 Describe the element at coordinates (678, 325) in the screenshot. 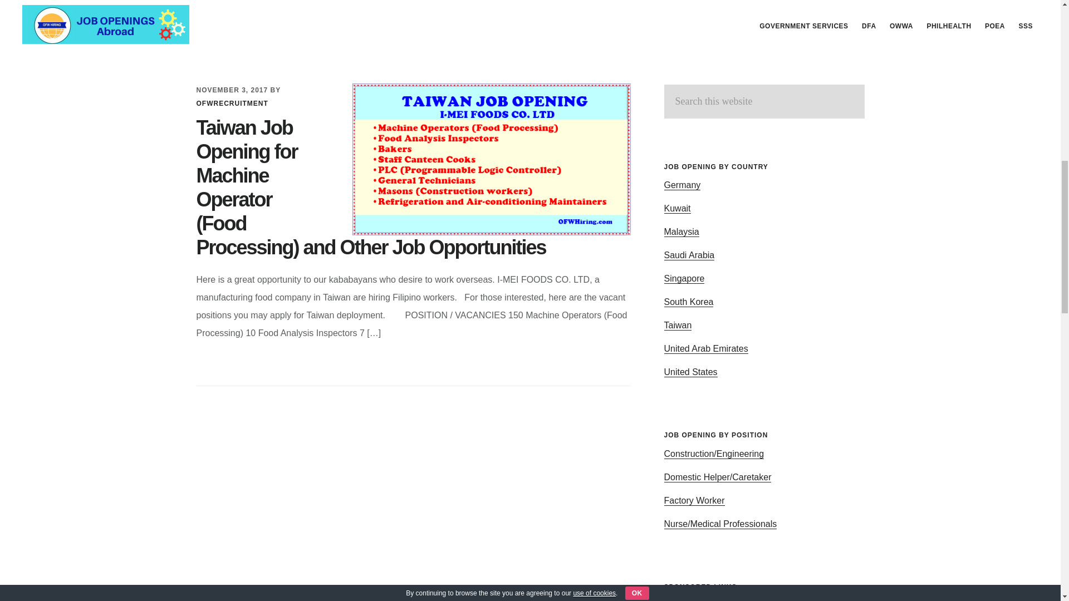

I see `Taiwan` at that location.